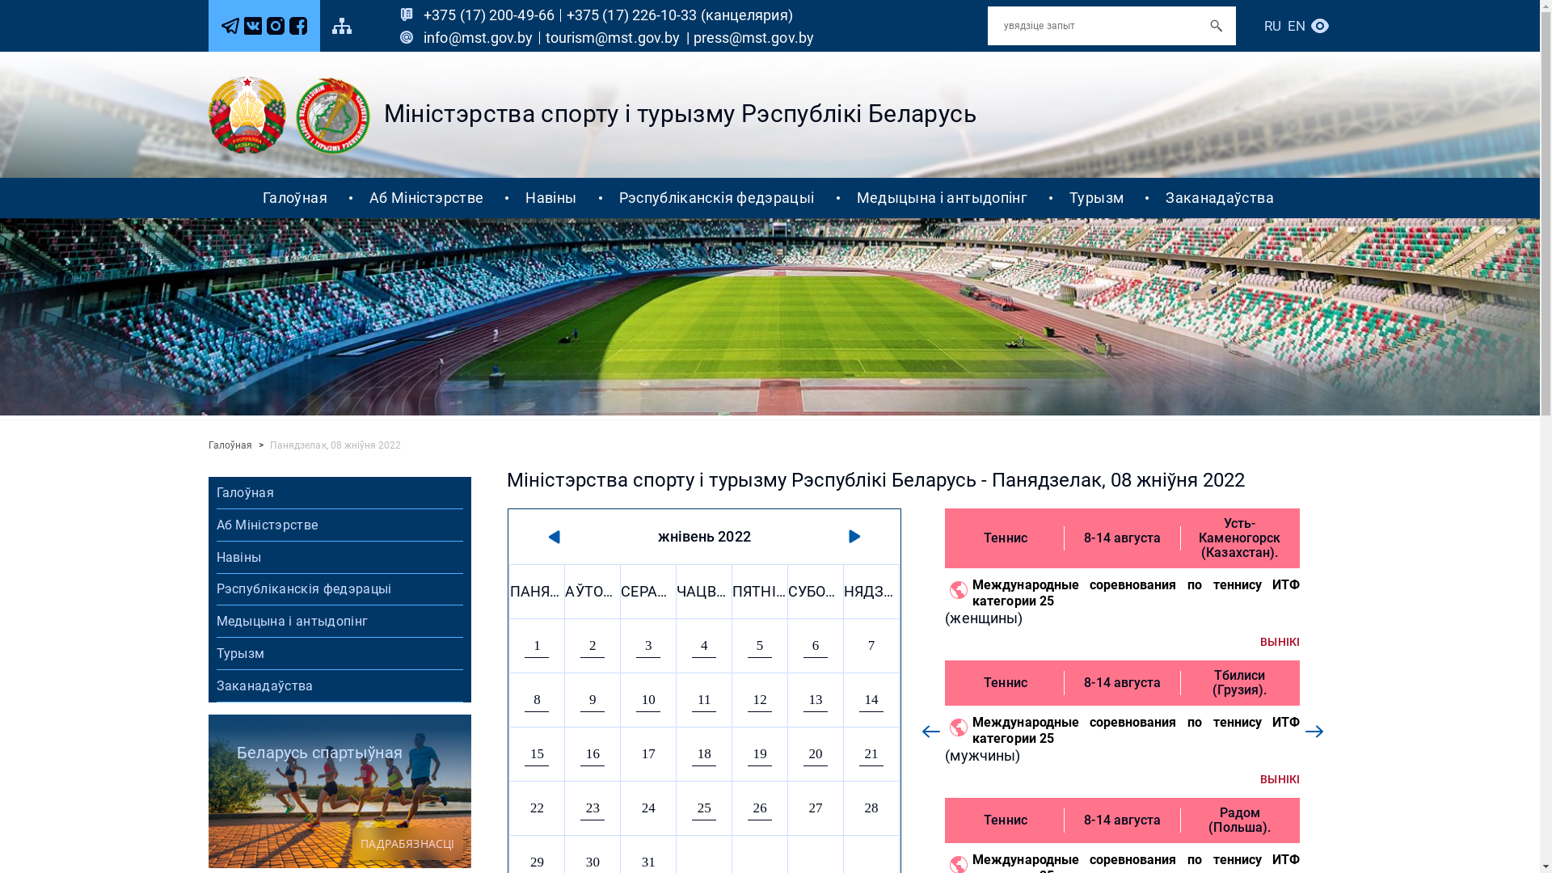 This screenshot has height=873, width=1552. What do you see at coordinates (593, 645) in the screenshot?
I see `2` at bounding box center [593, 645].